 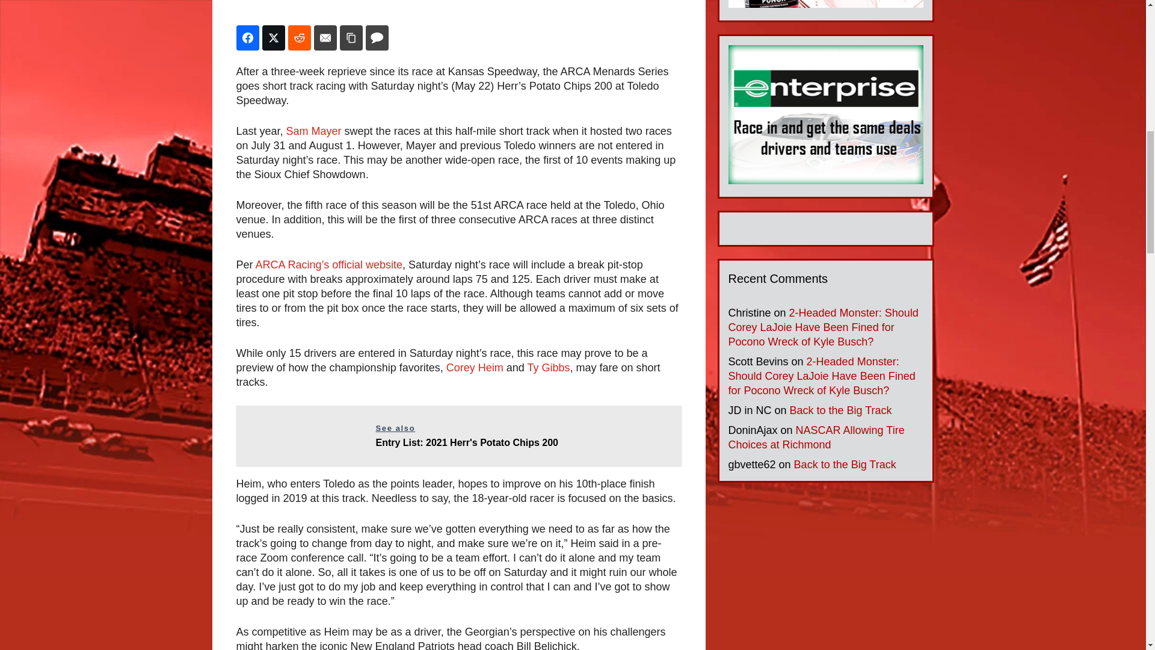 I want to click on Corey Heim, so click(x=475, y=367).